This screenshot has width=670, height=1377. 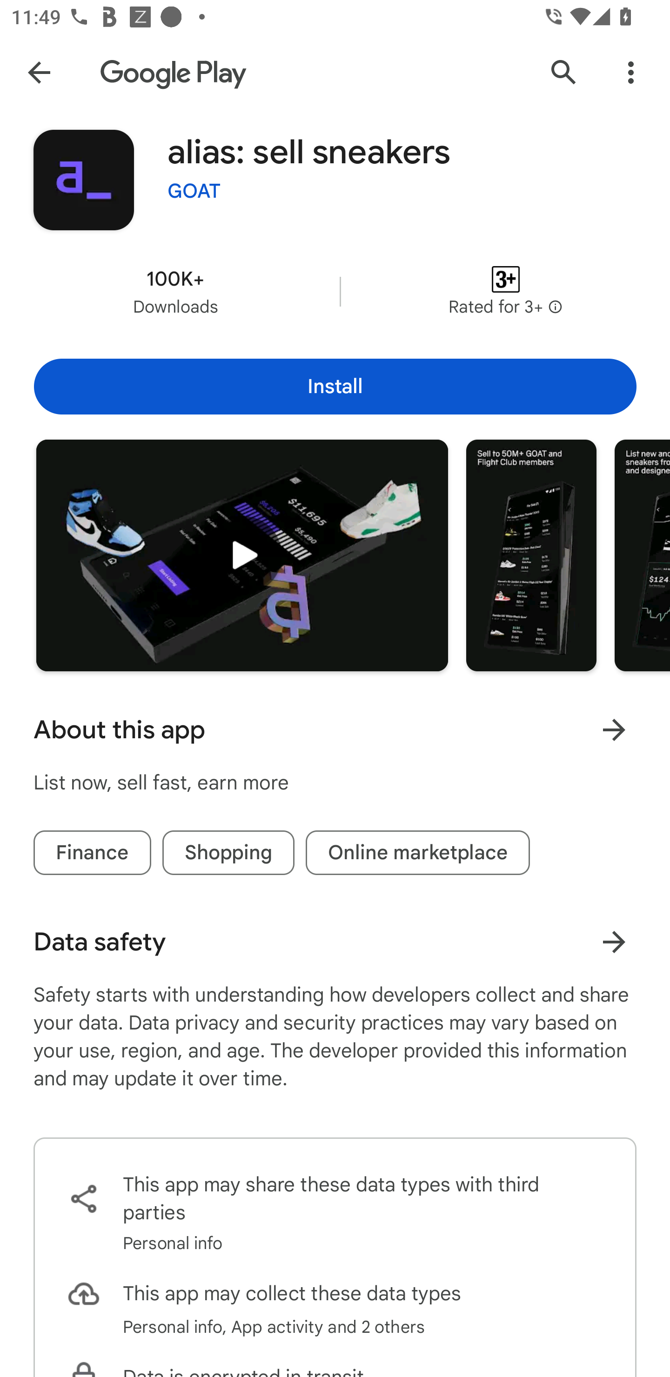 What do you see at coordinates (194, 191) in the screenshot?
I see `GOAT` at bounding box center [194, 191].